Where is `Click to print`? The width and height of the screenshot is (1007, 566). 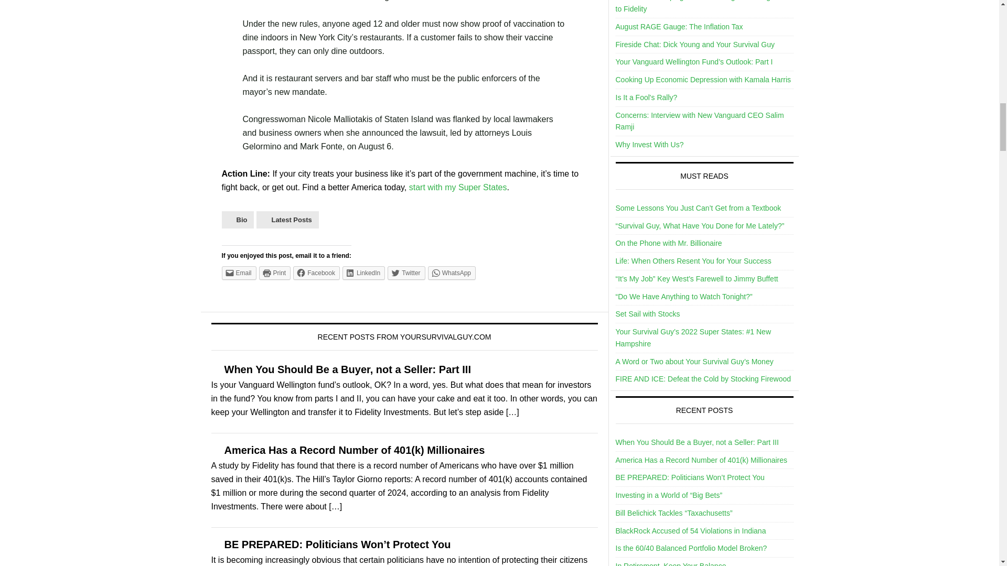
Click to print is located at coordinates (275, 273).